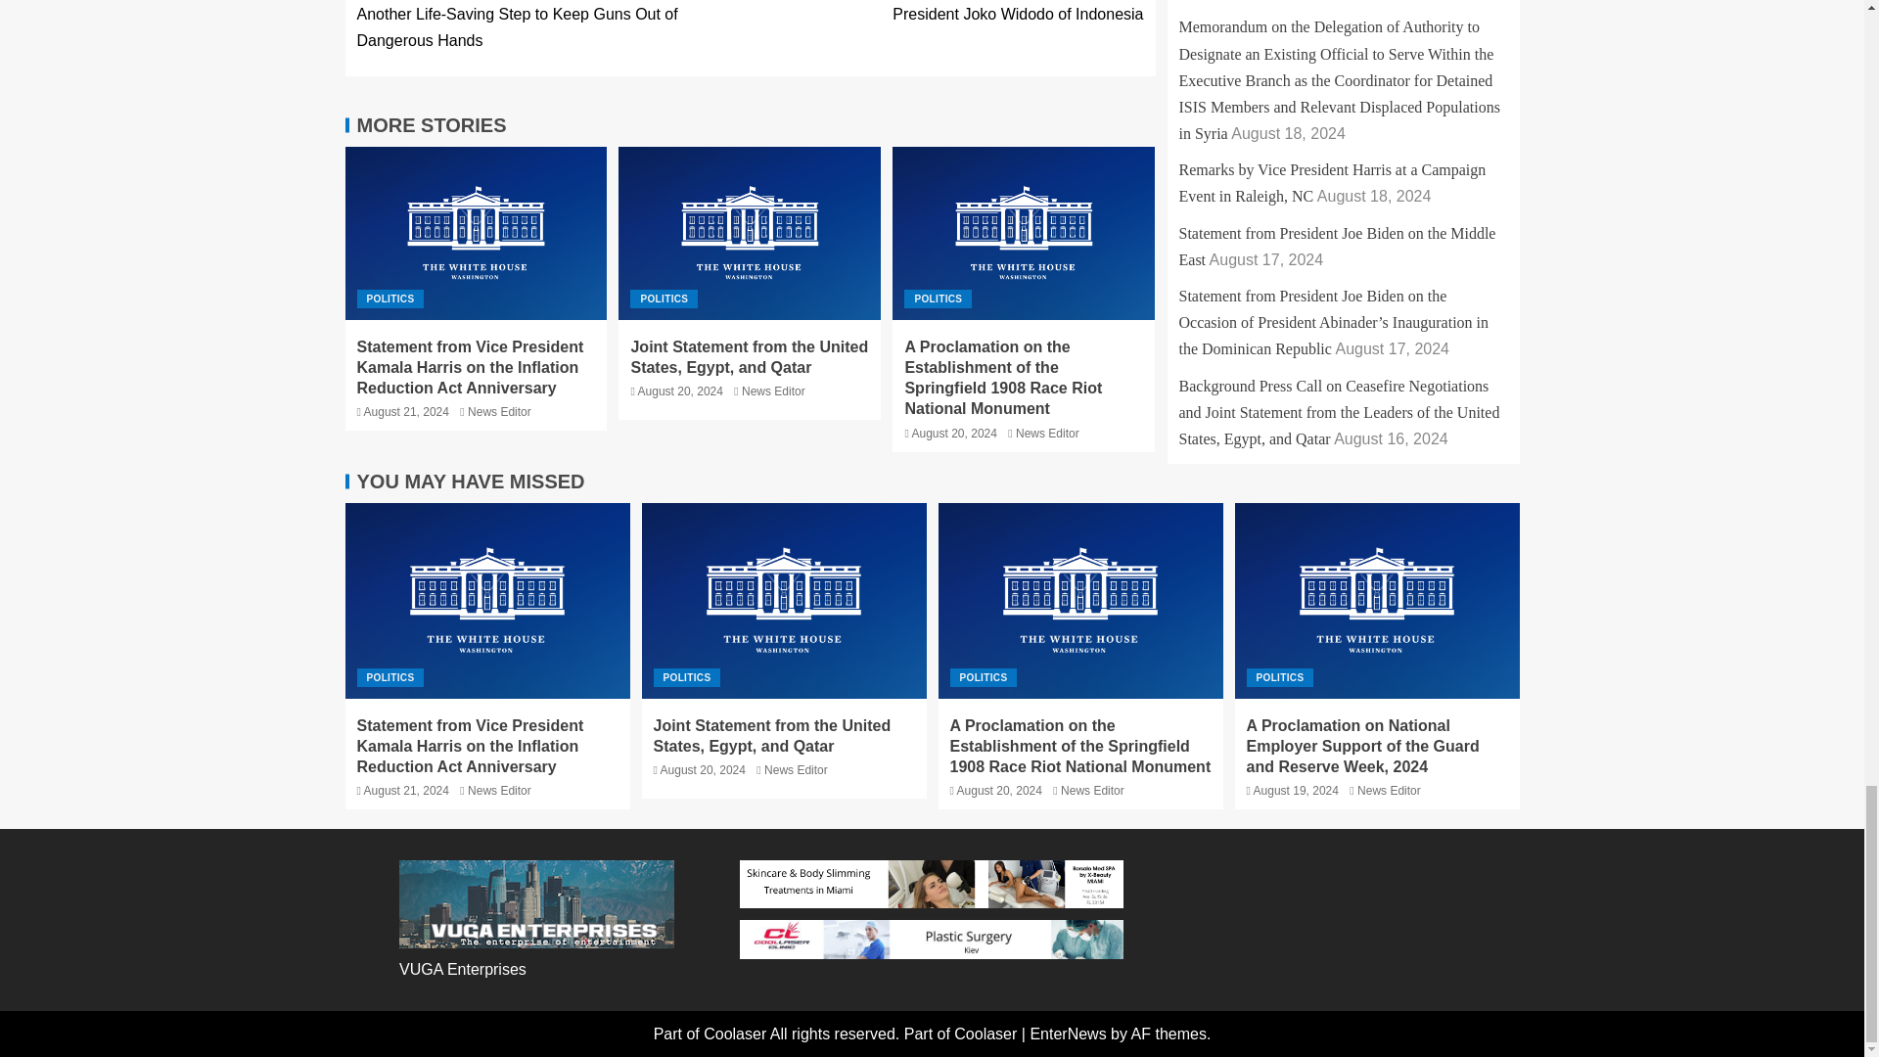 The width and height of the screenshot is (1879, 1057). I want to click on POLITICS, so click(938, 299).